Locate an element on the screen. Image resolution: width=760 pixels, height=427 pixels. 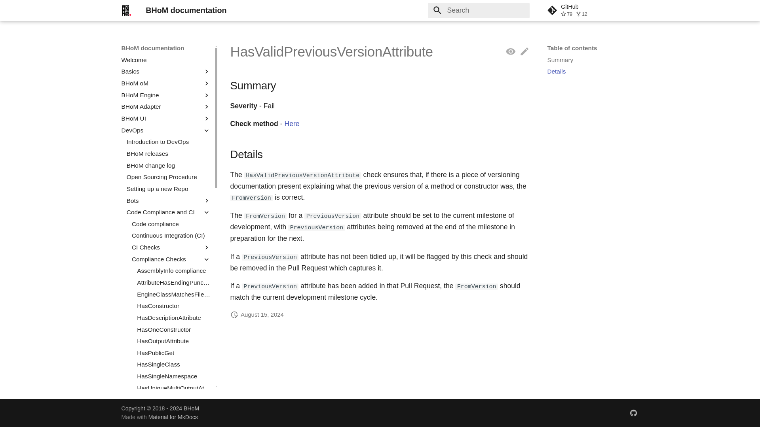
Code compliance is located at coordinates (171, 224).